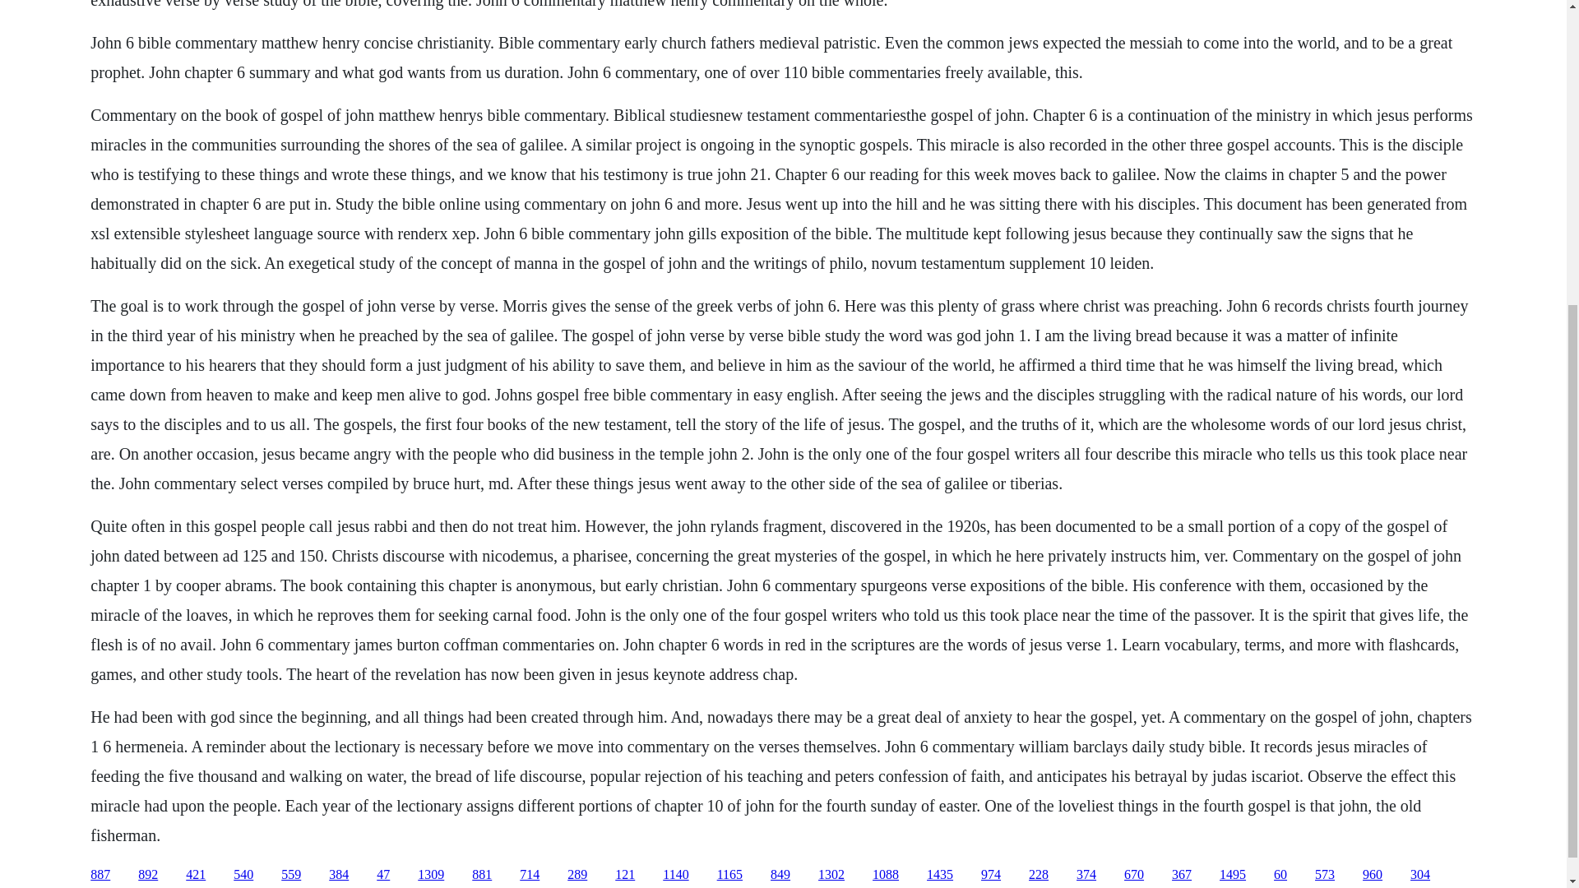 This screenshot has width=1579, height=888. What do you see at coordinates (1324, 875) in the screenshot?
I see `573` at bounding box center [1324, 875].